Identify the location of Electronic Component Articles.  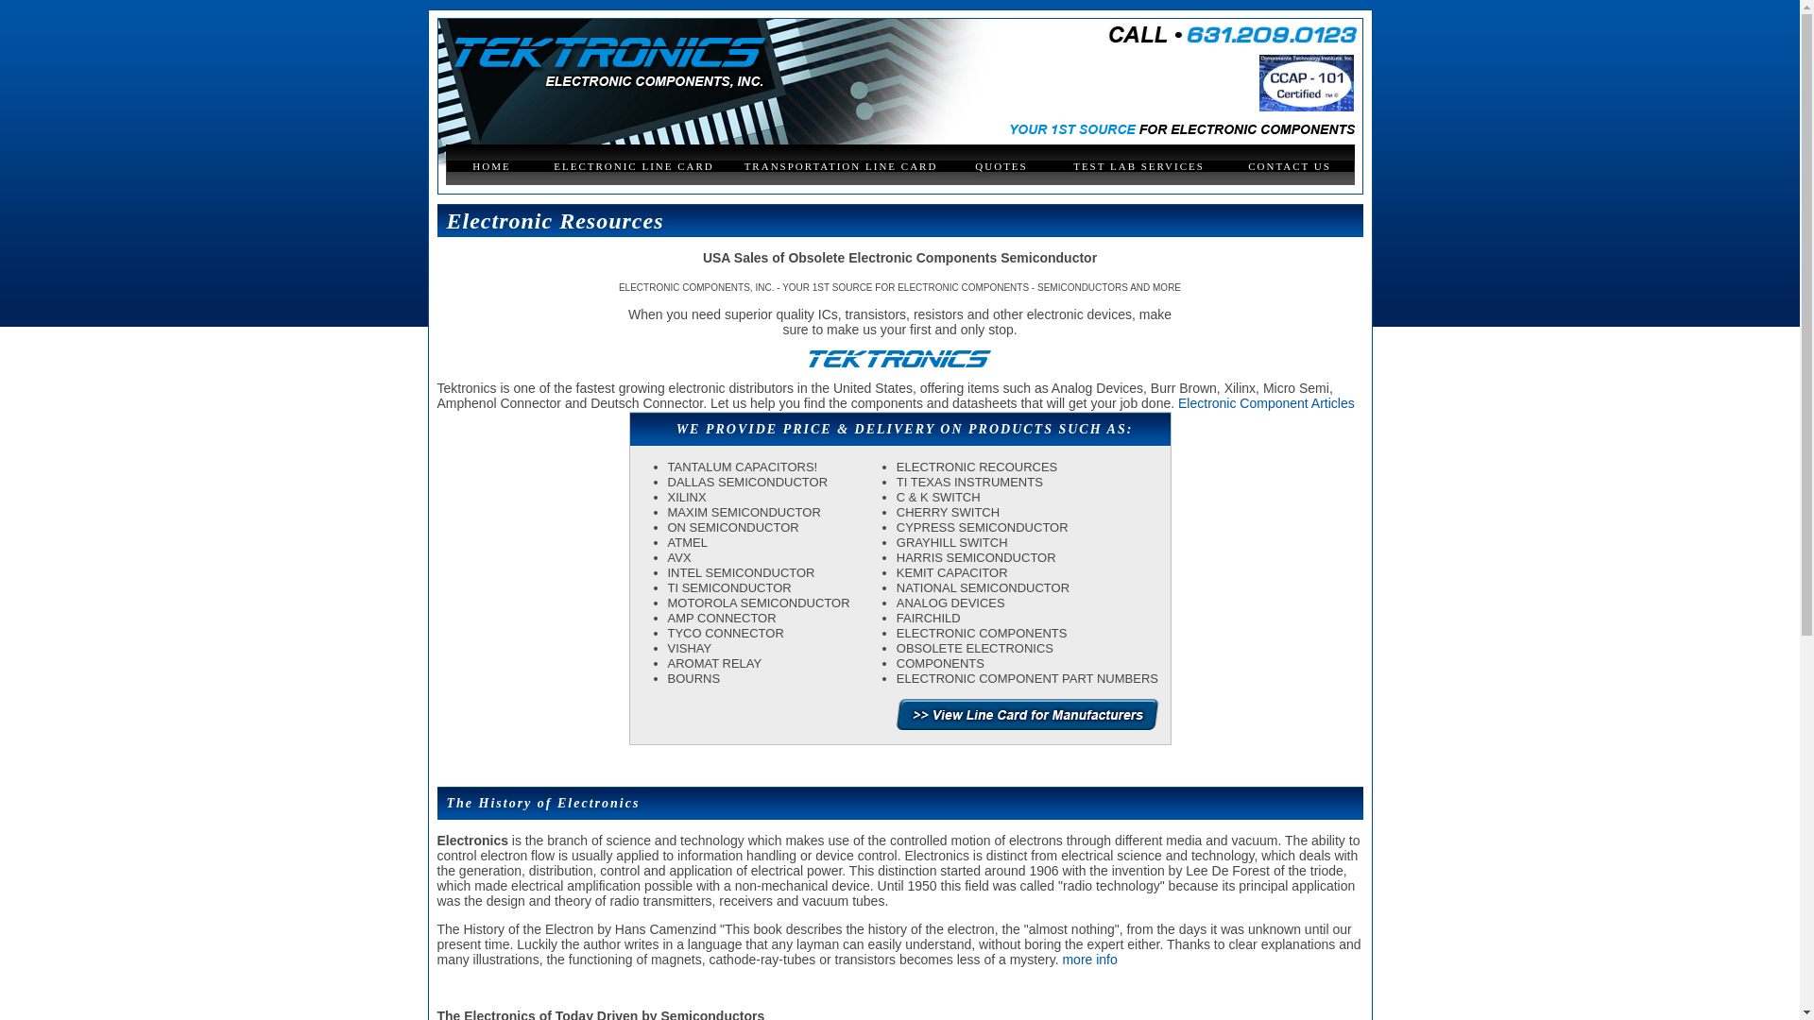
(1266, 403).